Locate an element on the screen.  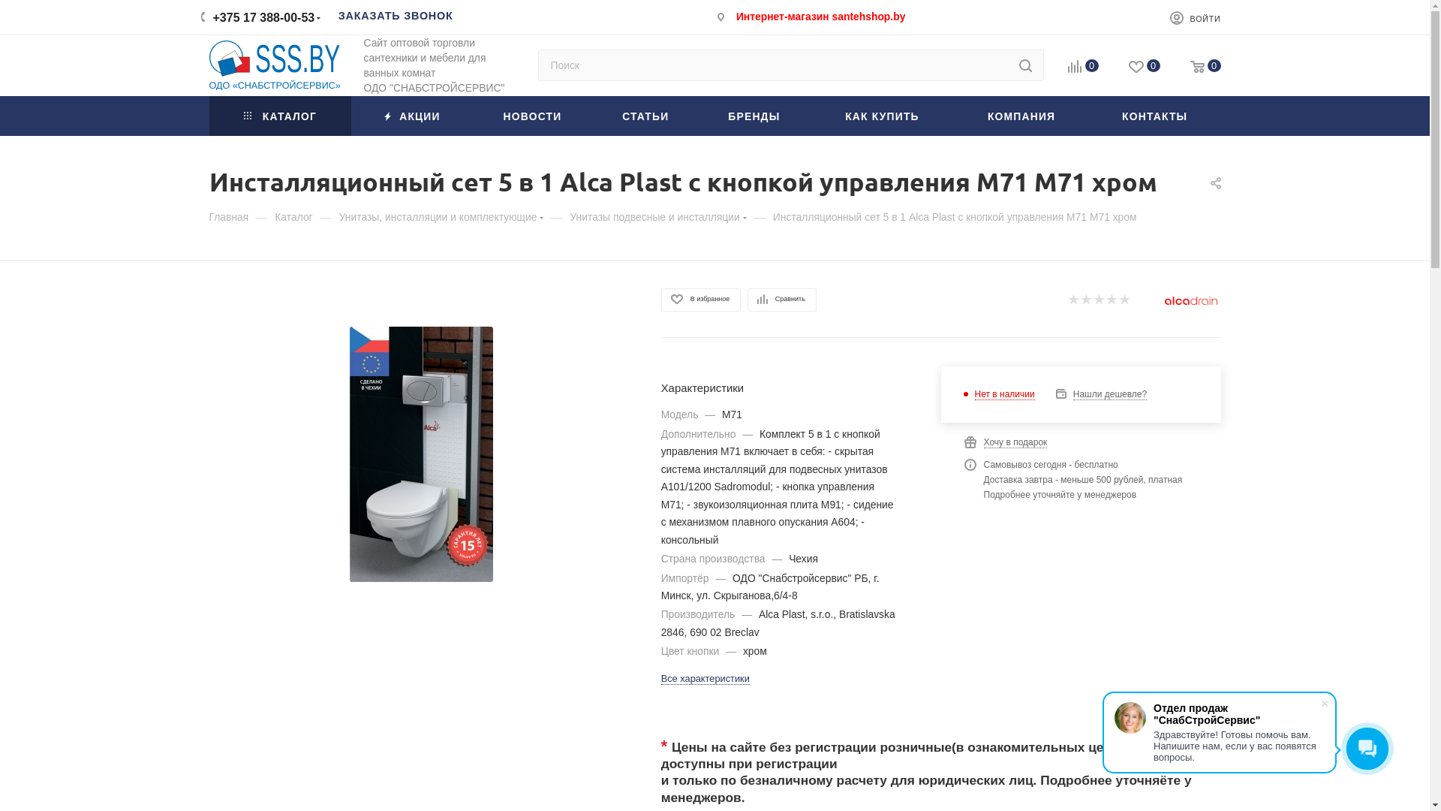
sss.by is located at coordinates (274, 65).